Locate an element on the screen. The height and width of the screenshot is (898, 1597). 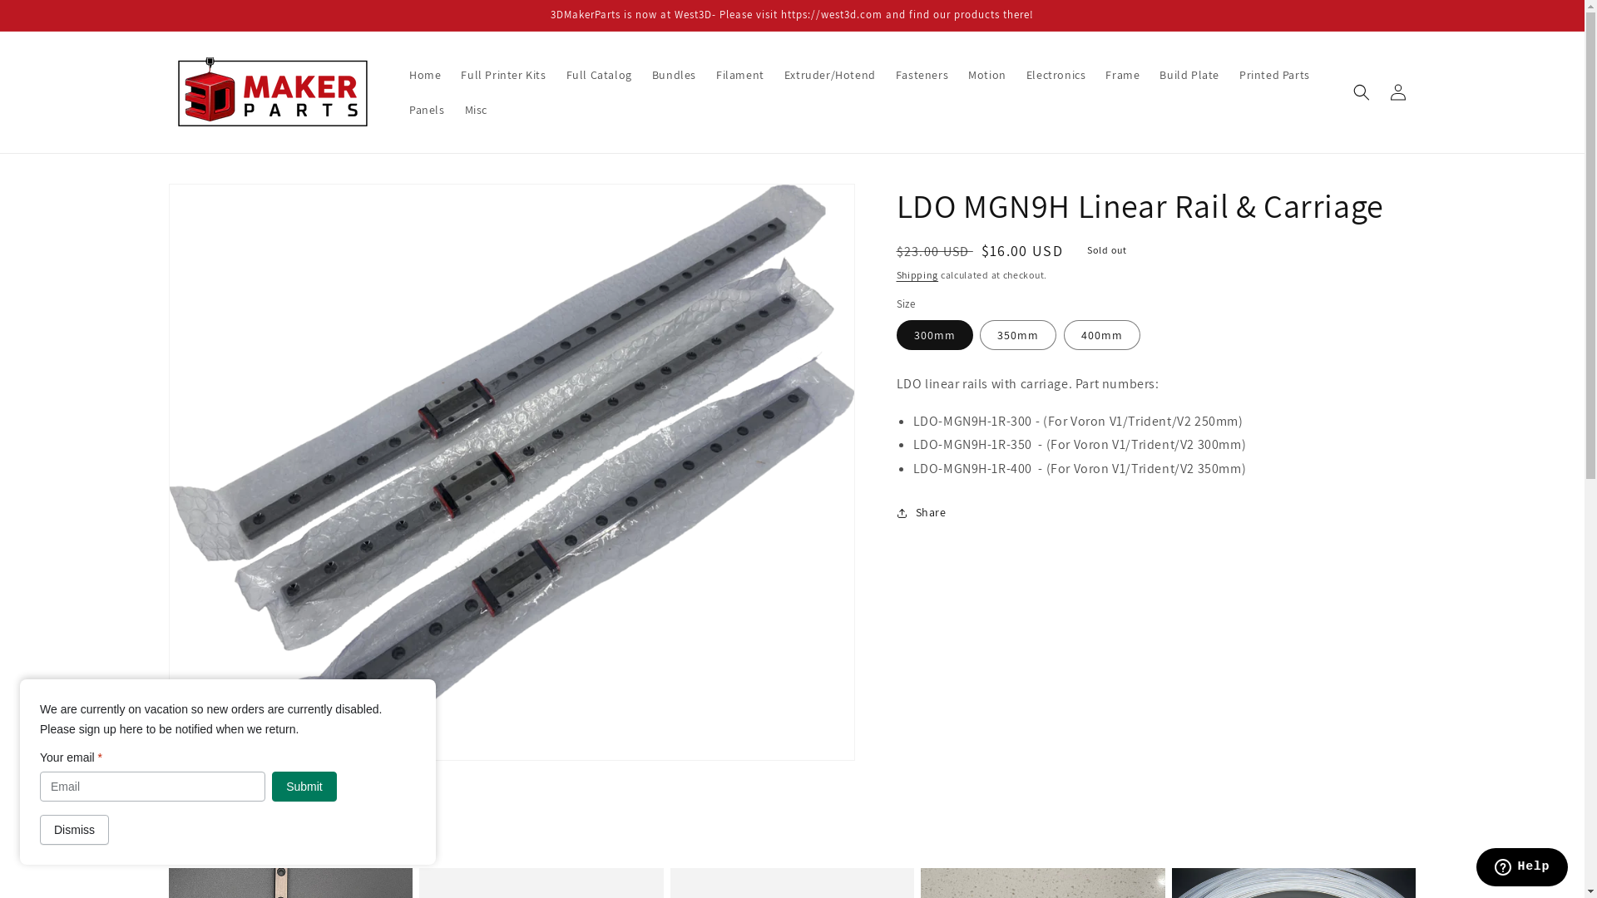
Printed Parts is located at coordinates (1274, 75).